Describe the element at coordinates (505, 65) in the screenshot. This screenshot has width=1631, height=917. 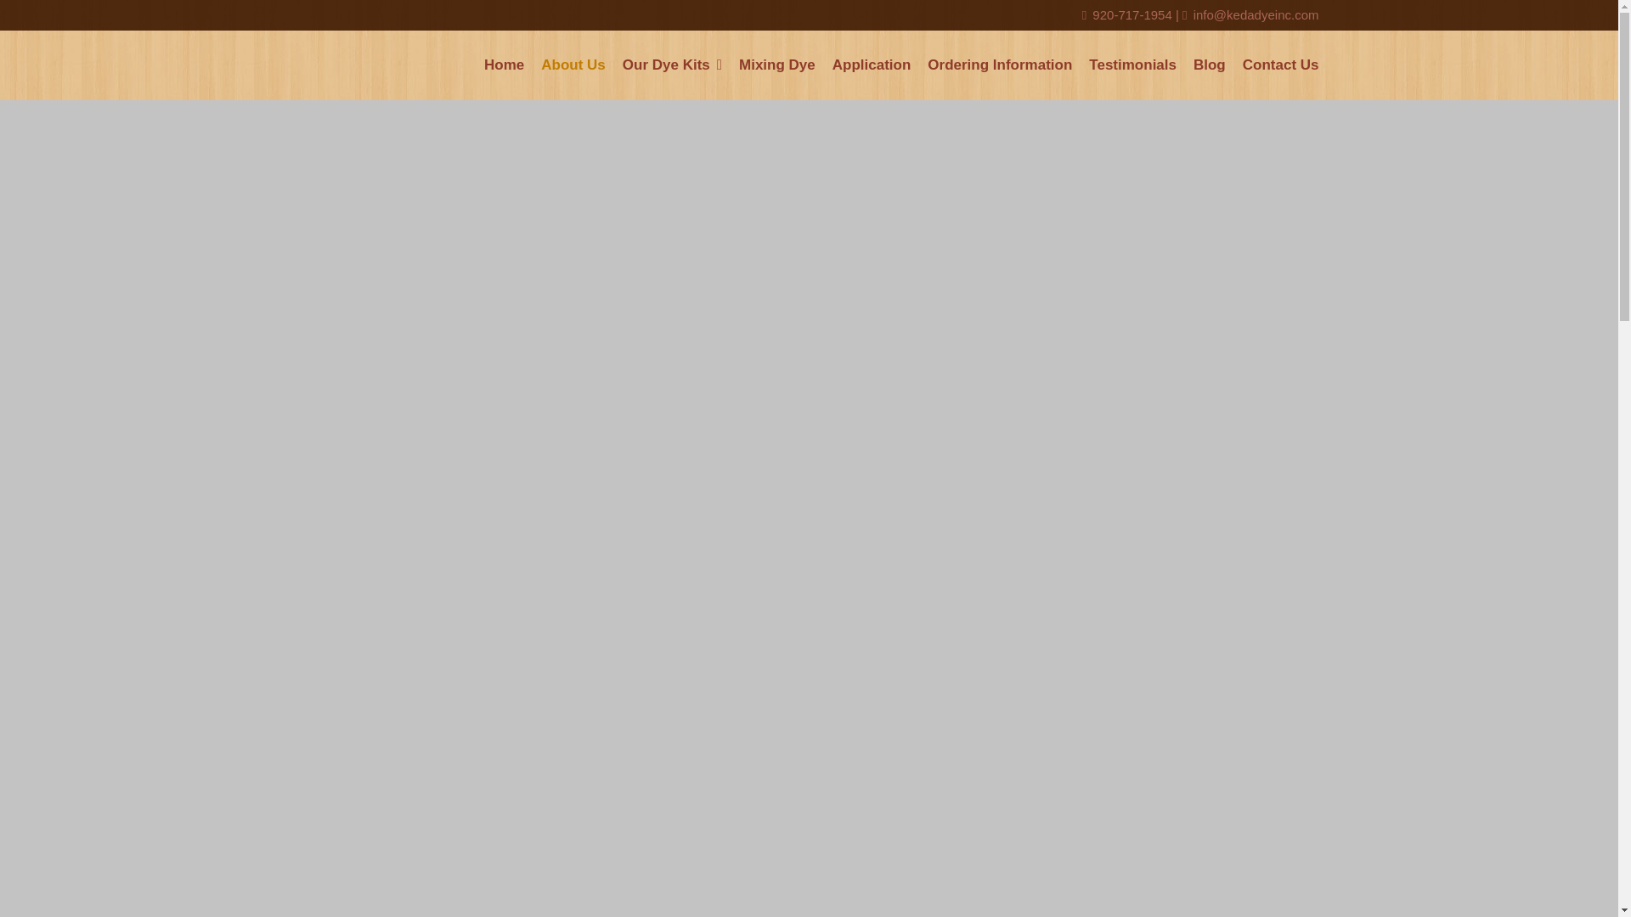
I see `Home` at that location.